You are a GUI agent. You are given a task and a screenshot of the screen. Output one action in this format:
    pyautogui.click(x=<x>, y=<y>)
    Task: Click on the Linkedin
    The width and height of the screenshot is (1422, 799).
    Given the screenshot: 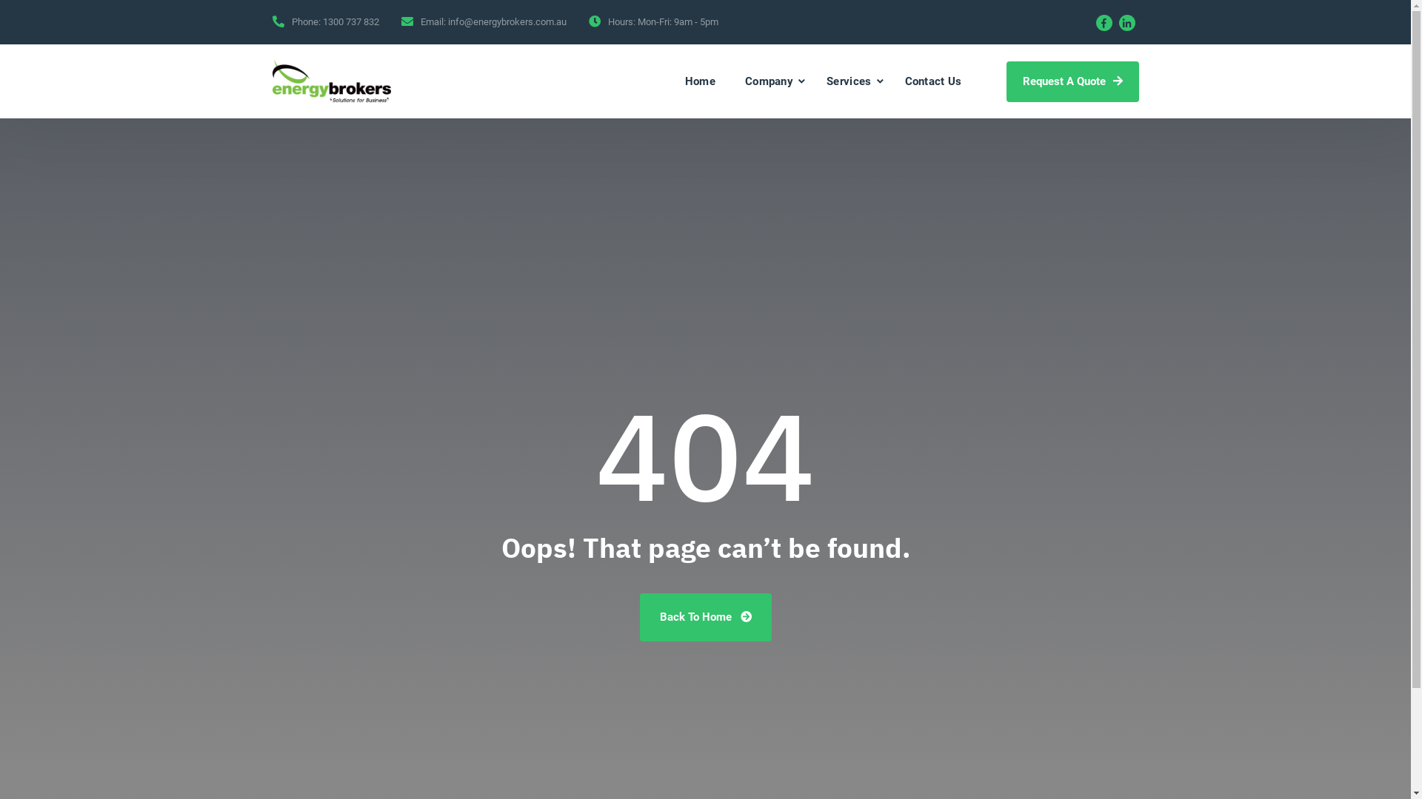 What is the action you would take?
    pyautogui.click(x=1126, y=23)
    